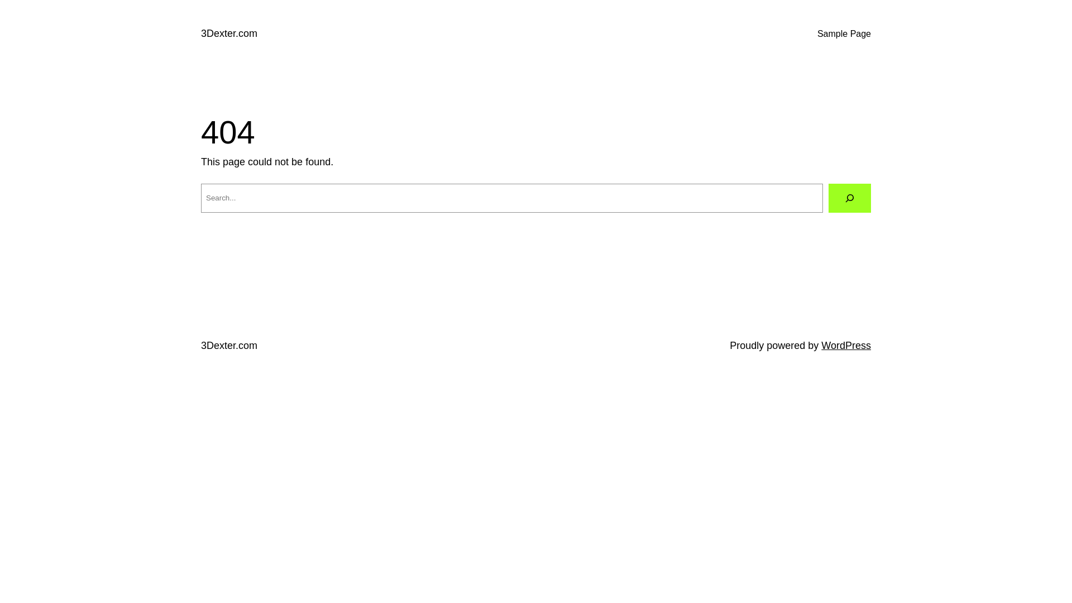 This screenshot has height=603, width=1072. Describe the element at coordinates (229, 346) in the screenshot. I see `3Dexter.com` at that location.